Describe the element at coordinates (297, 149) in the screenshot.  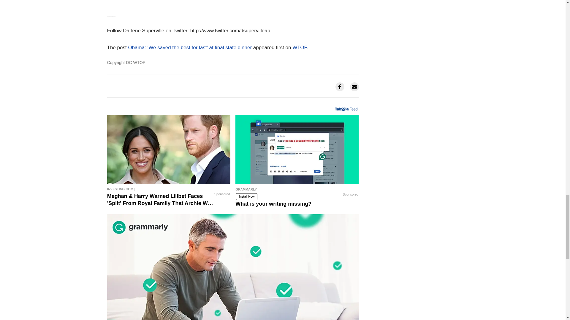
I see `What is your writing missing?` at that location.